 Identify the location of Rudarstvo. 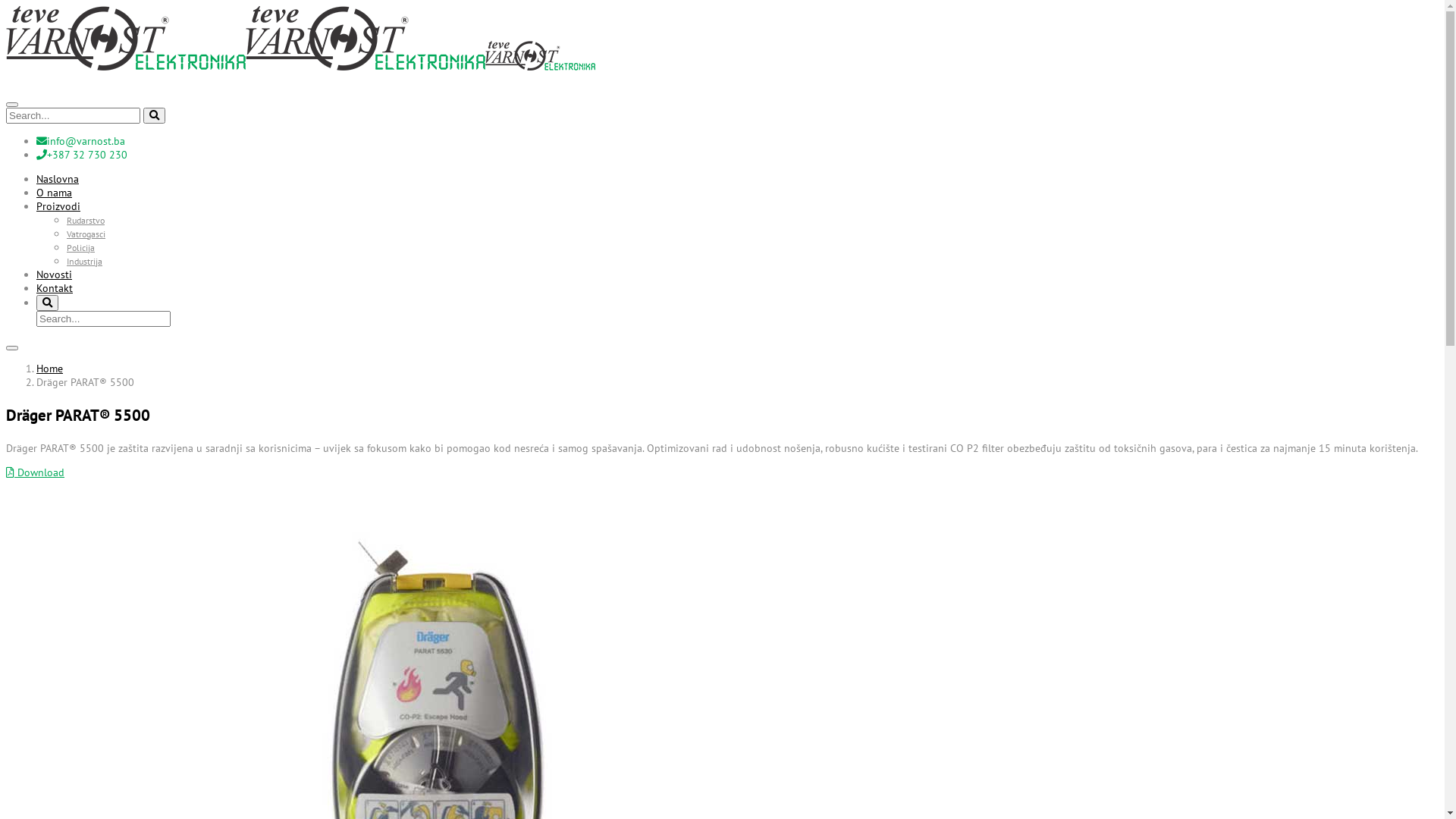
(86, 220).